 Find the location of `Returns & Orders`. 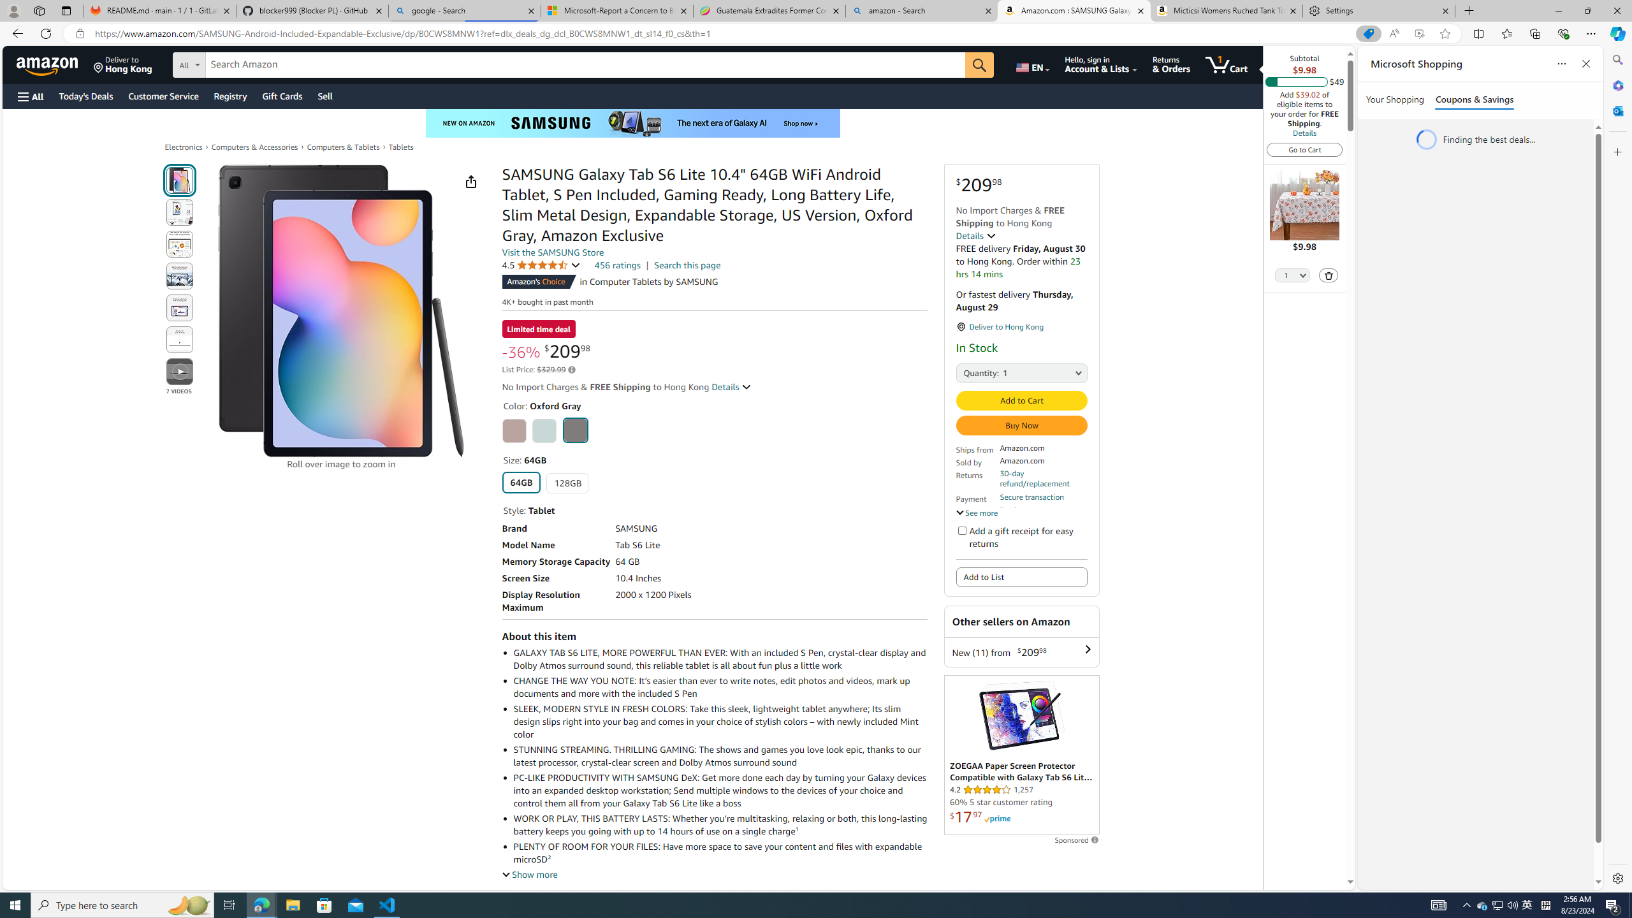

Returns & Orders is located at coordinates (1172, 64).